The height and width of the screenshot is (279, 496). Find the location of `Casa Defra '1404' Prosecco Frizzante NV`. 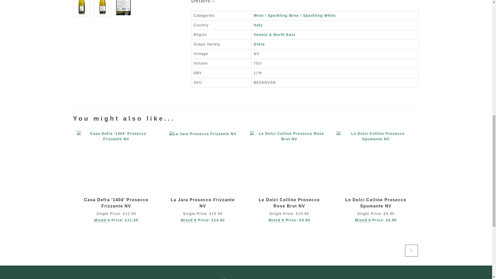

Casa Defra '1404' Prosecco Frizzante NV is located at coordinates (116, 203).